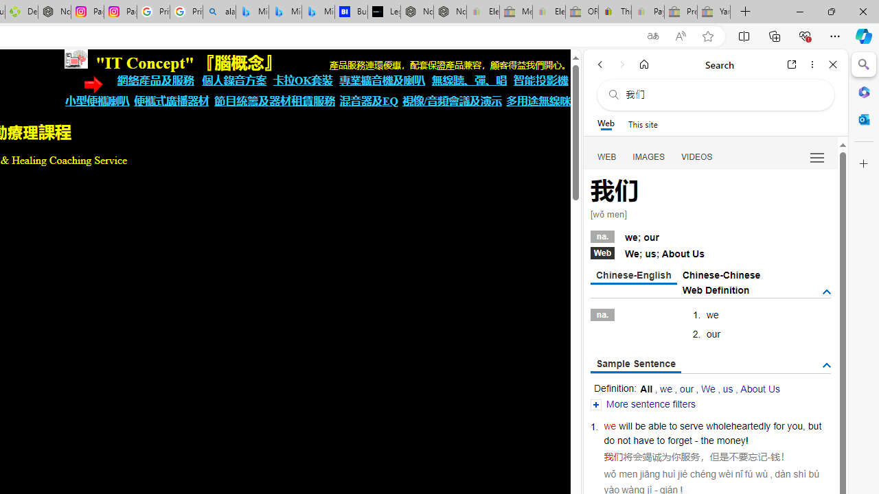  What do you see at coordinates (615, 12) in the screenshot?
I see `Threats and offensive language policy | eBay` at bounding box center [615, 12].